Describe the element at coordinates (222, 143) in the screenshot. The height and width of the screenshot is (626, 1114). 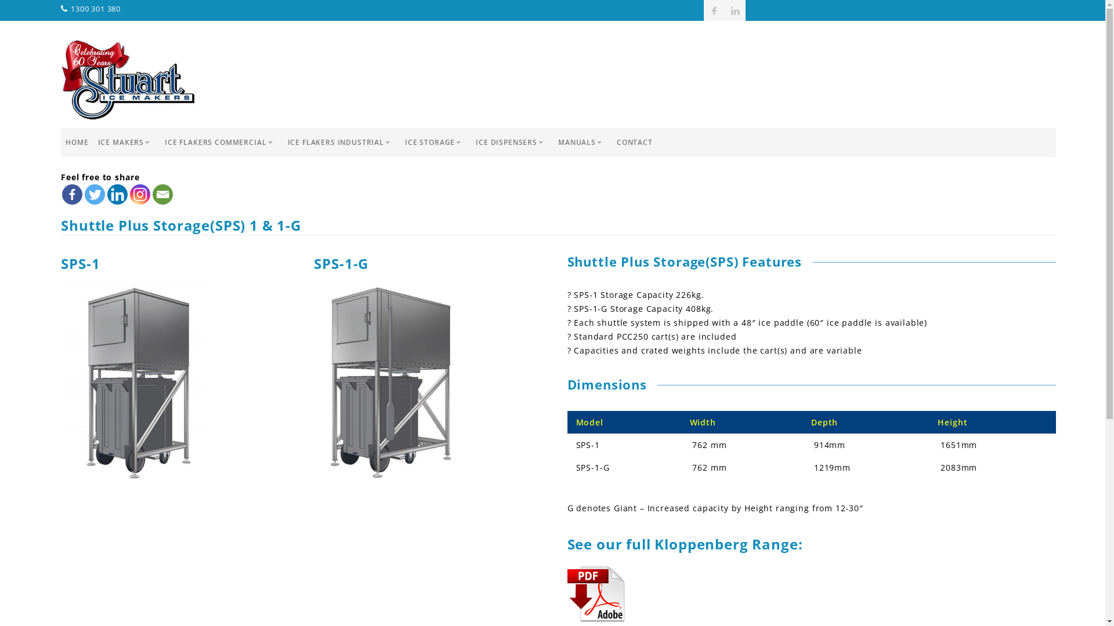
I see `ICE FLAKERS COMMERCIAL` at that location.